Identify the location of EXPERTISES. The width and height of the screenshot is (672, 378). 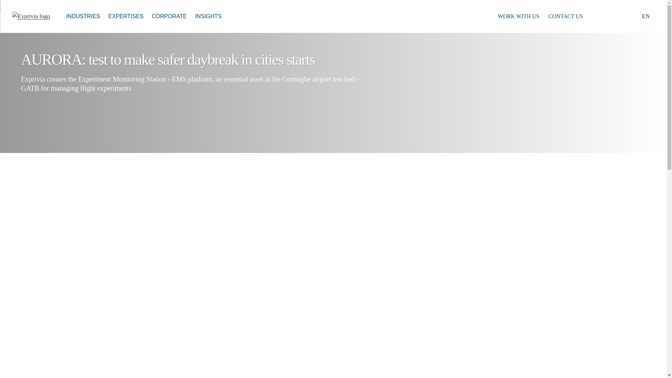
(126, 16).